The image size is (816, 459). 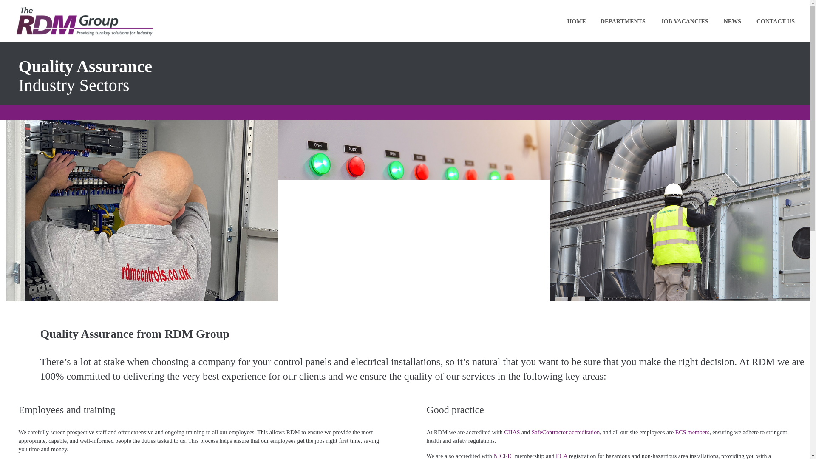 I want to click on NEWS, so click(x=732, y=21).